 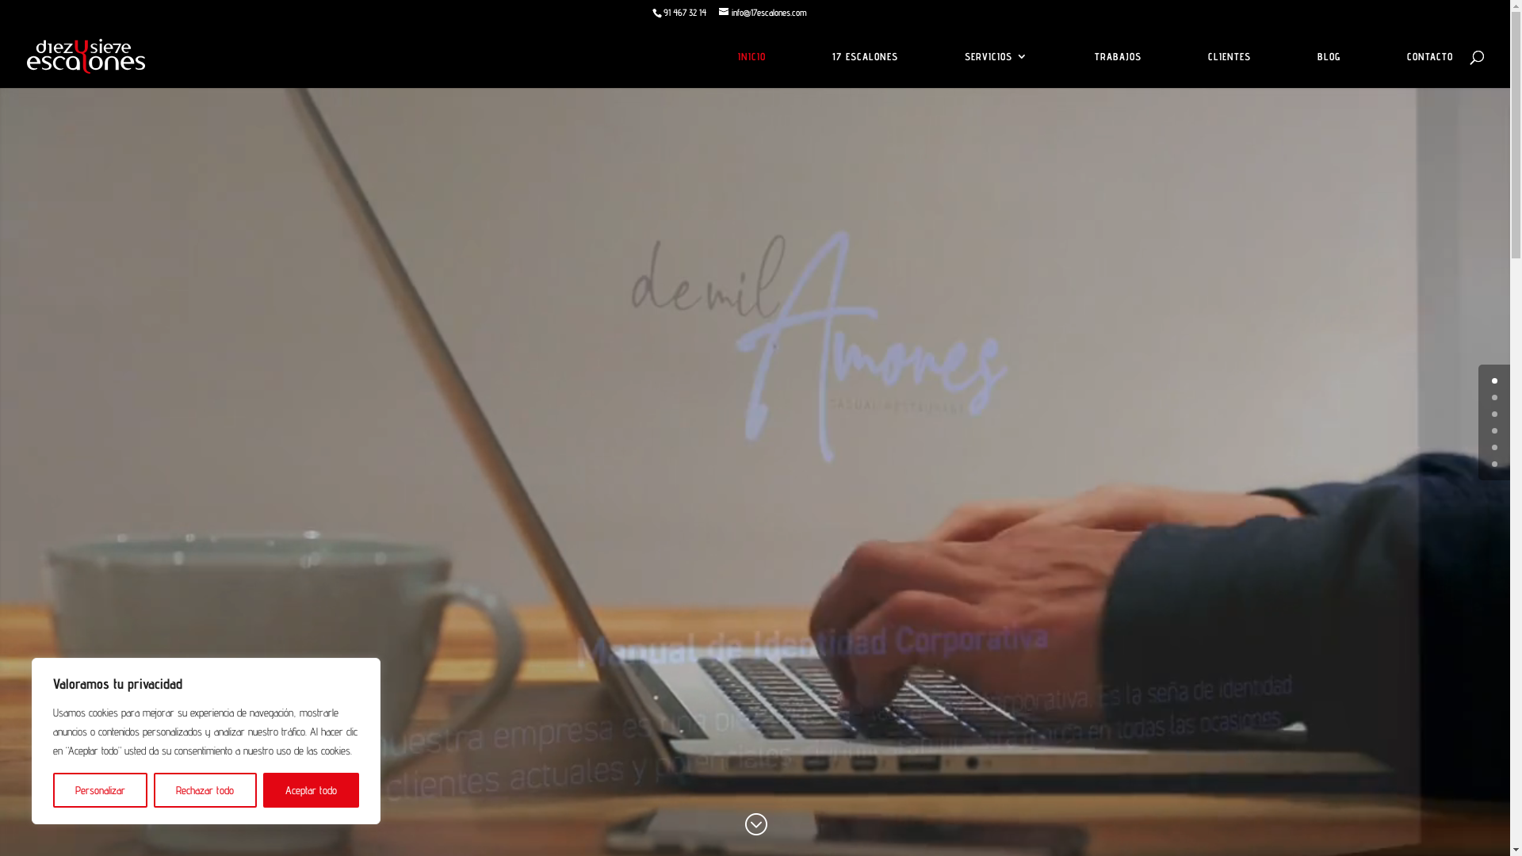 I want to click on info@17escalones.com, so click(x=763, y=13).